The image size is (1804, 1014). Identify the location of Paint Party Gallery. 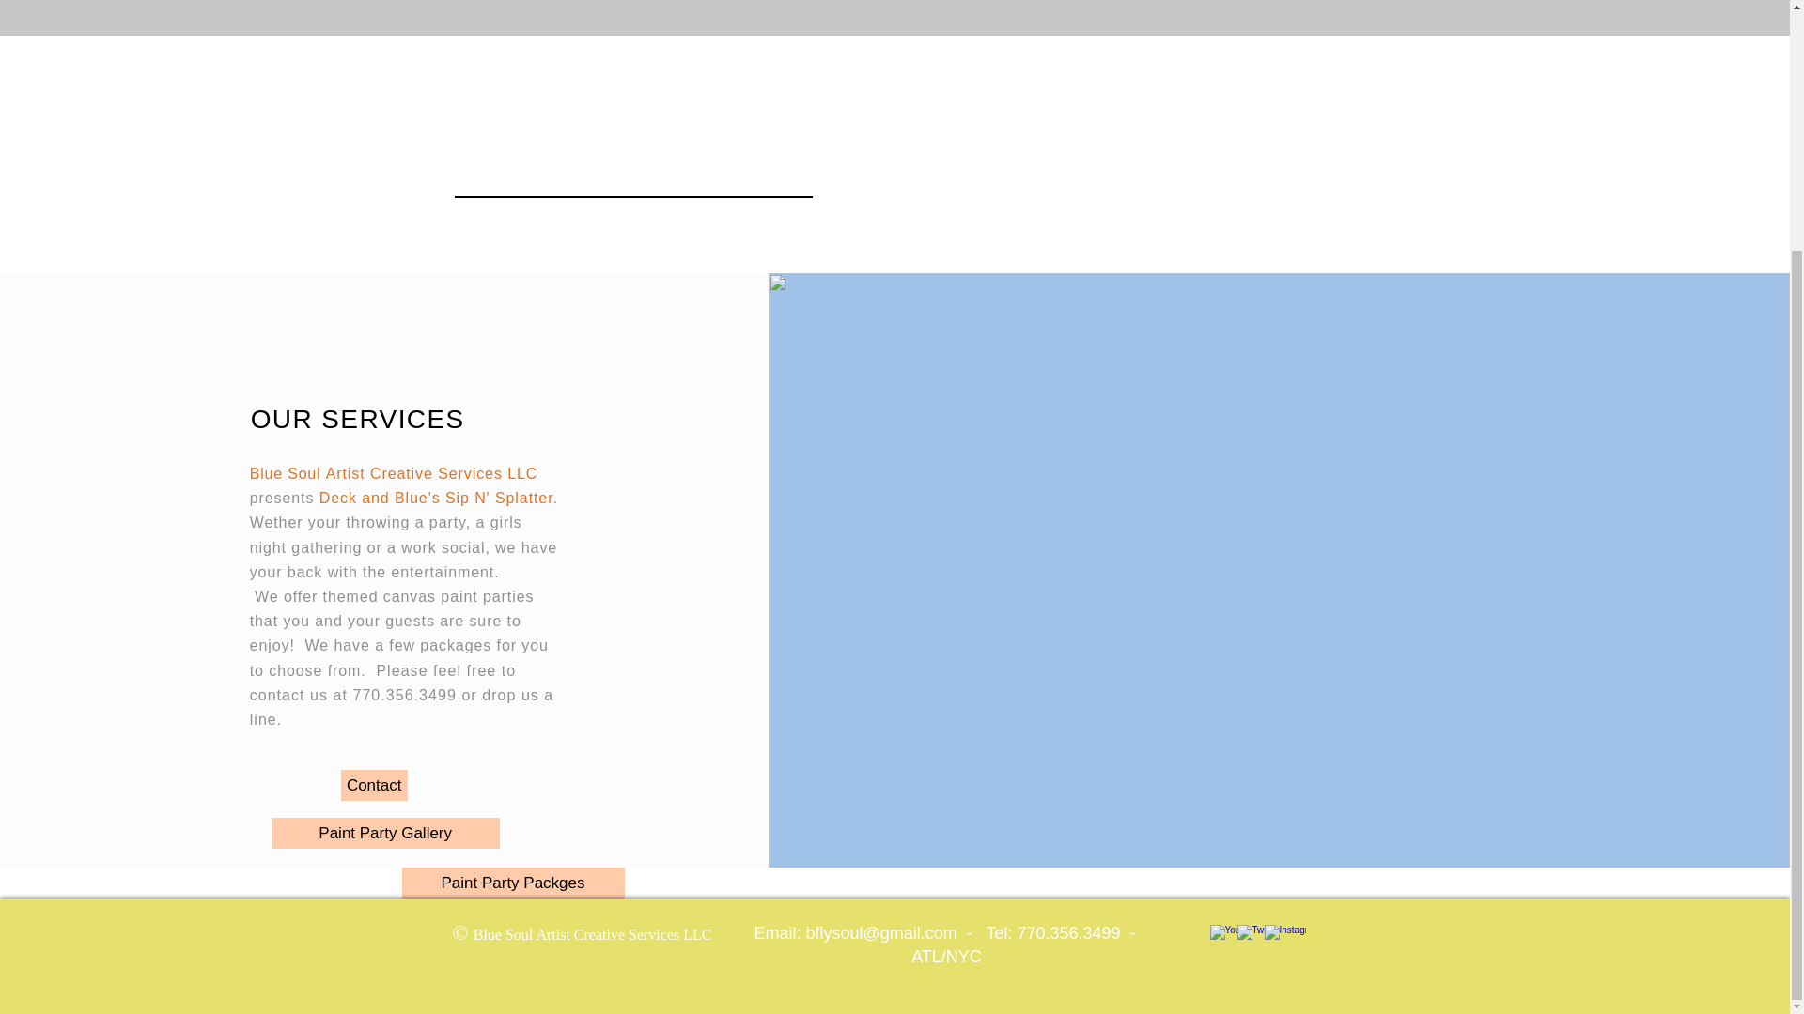
(385, 832).